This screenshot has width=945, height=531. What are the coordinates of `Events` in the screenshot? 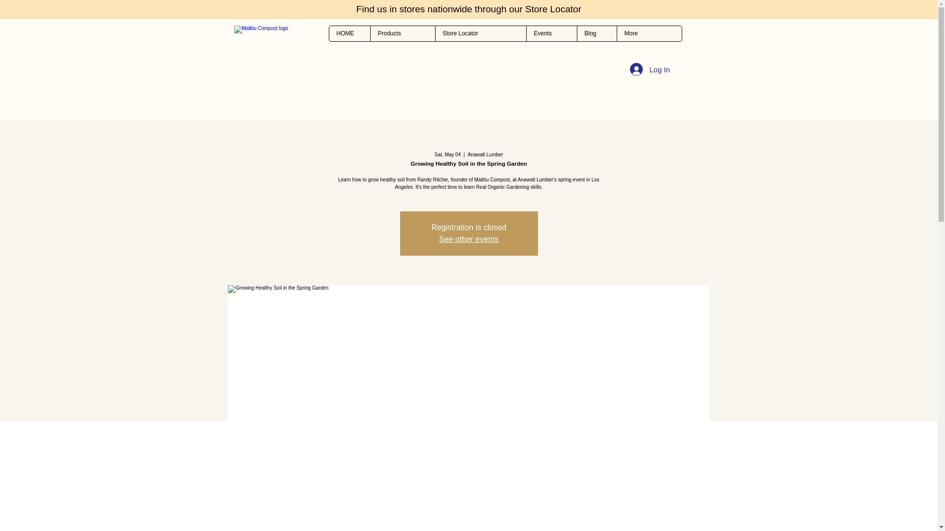 It's located at (551, 33).